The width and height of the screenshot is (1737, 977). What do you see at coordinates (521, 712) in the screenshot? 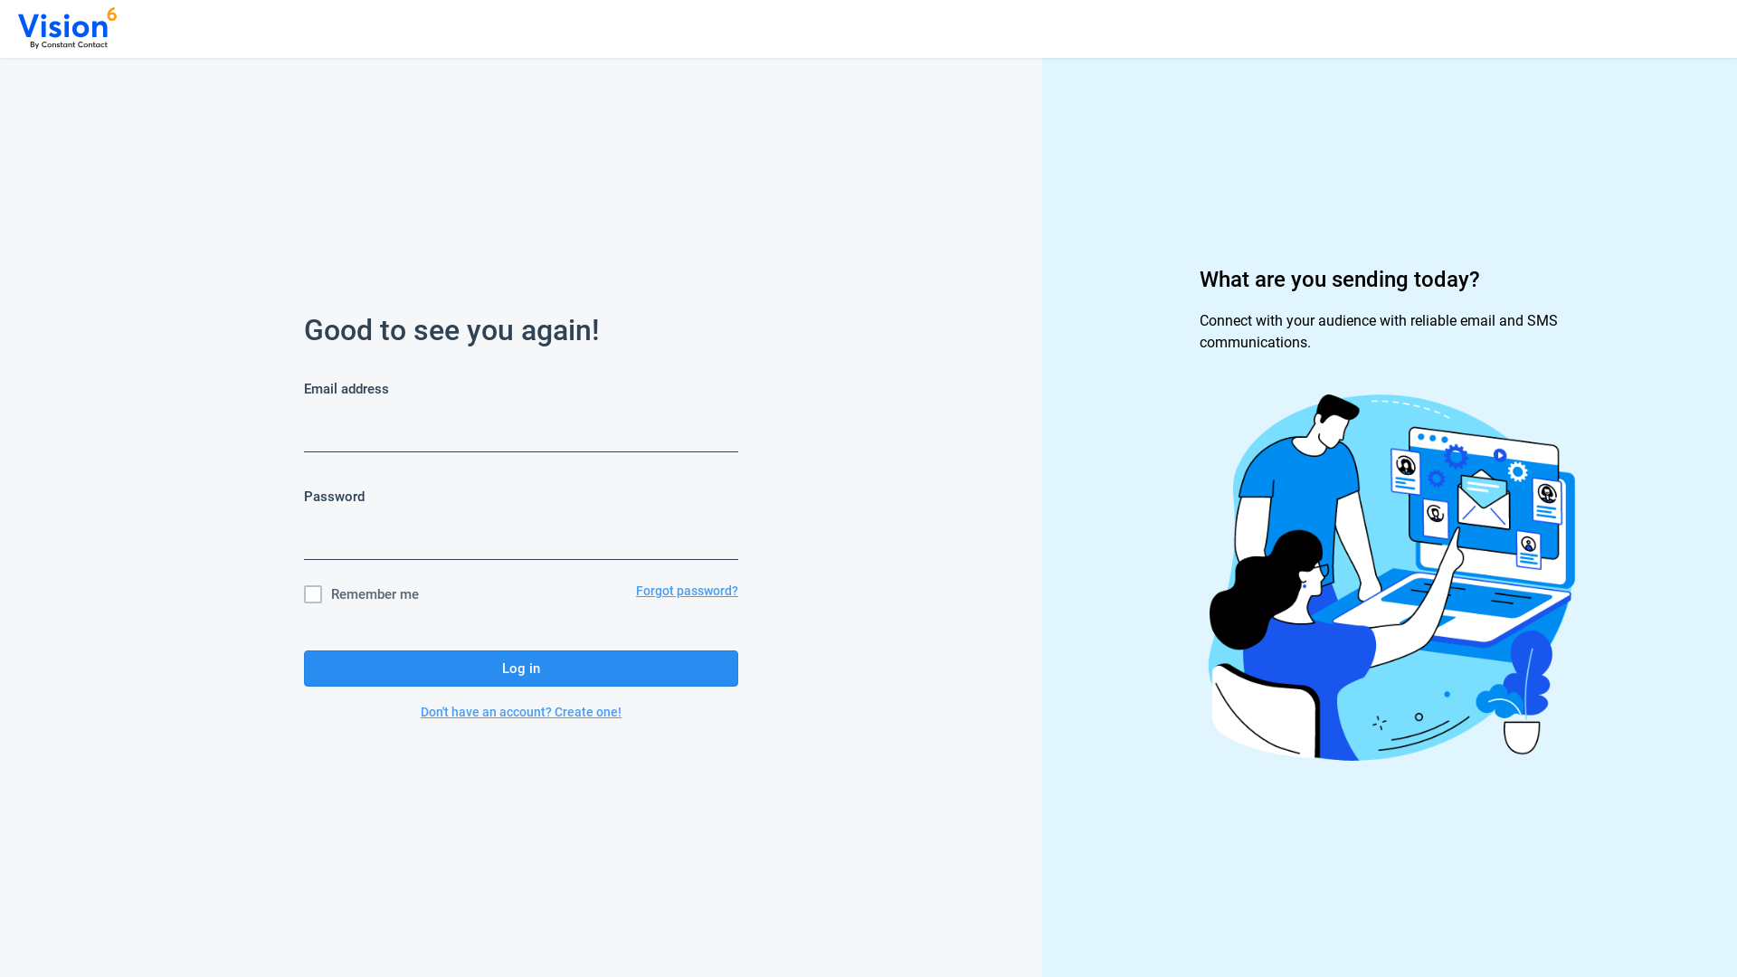
I see `Don't have an account? Create one!` at bounding box center [521, 712].